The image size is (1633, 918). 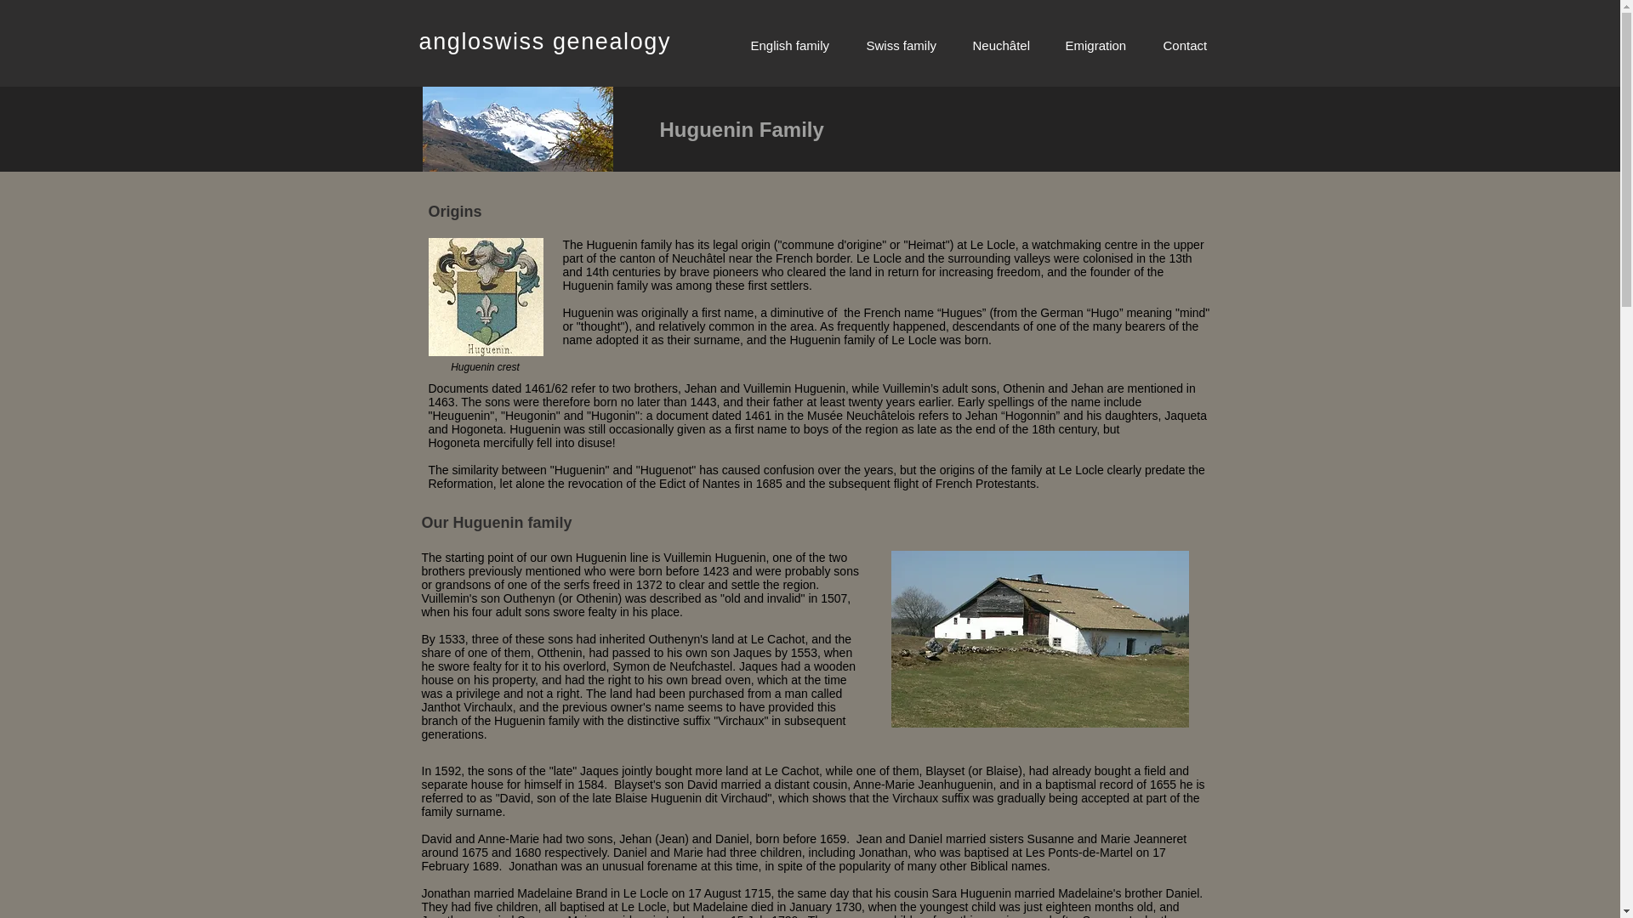 What do you see at coordinates (608, 41) in the screenshot?
I see `genealogy` at bounding box center [608, 41].